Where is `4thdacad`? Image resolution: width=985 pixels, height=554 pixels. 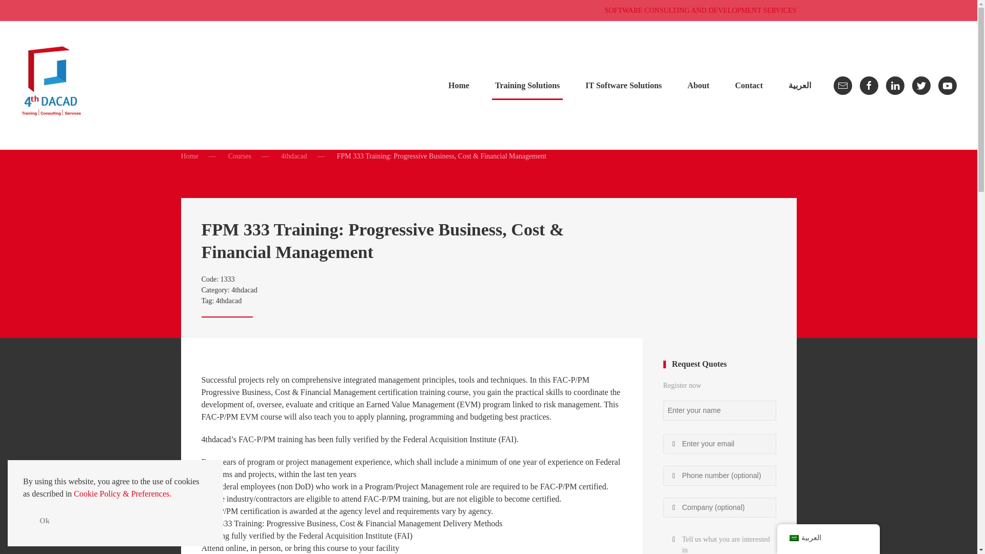 4thdacad is located at coordinates (229, 301).